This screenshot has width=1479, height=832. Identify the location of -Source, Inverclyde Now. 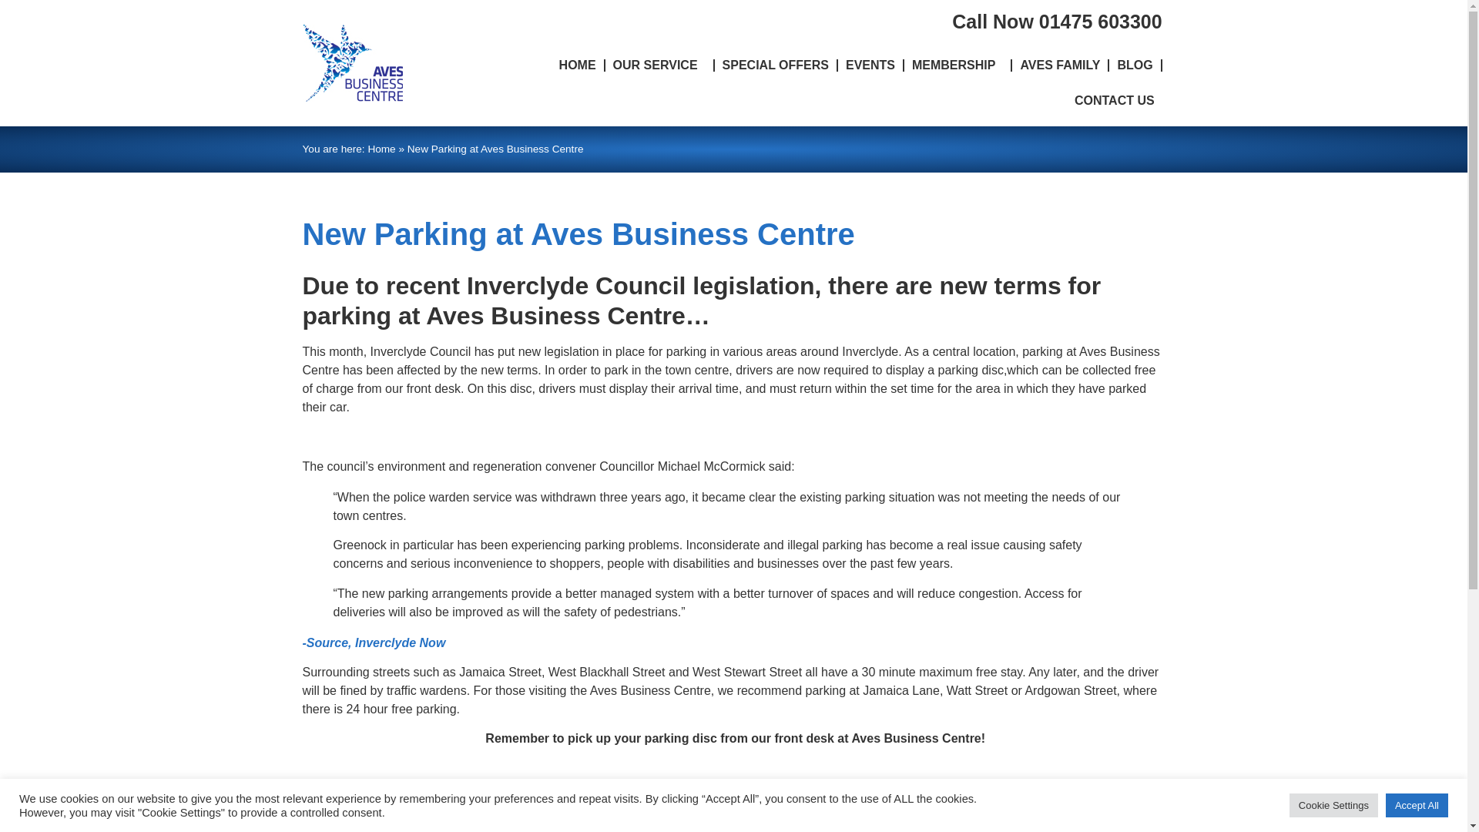
(373, 642).